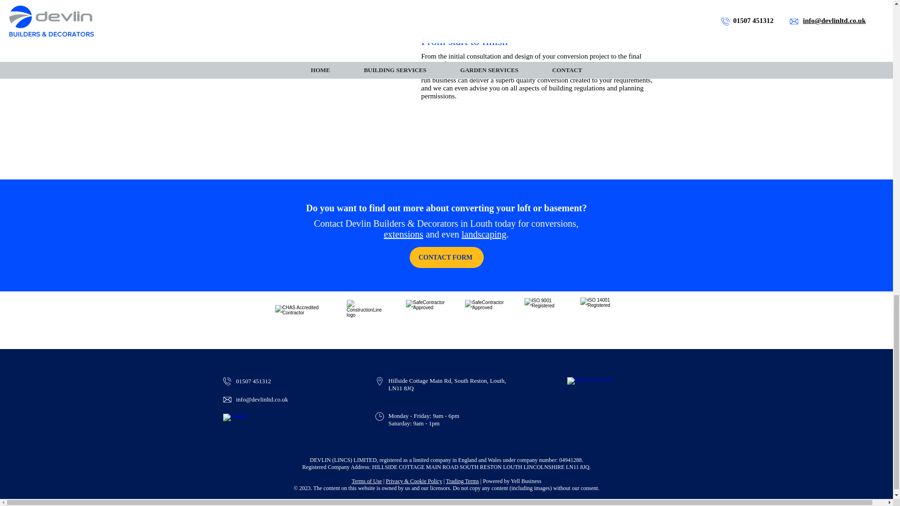  I want to click on CONTACT FORM, so click(446, 258).